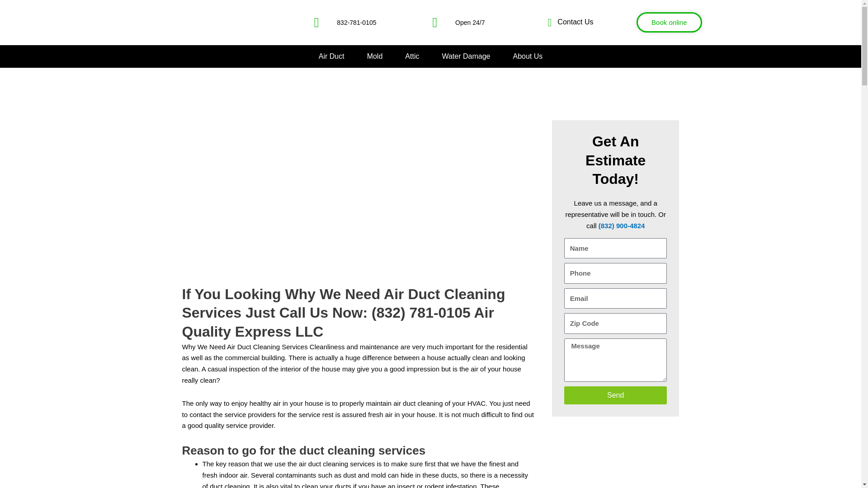 This screenshot has height=488, width=868. I want to click on 832-781-0105, so click(330, 22).